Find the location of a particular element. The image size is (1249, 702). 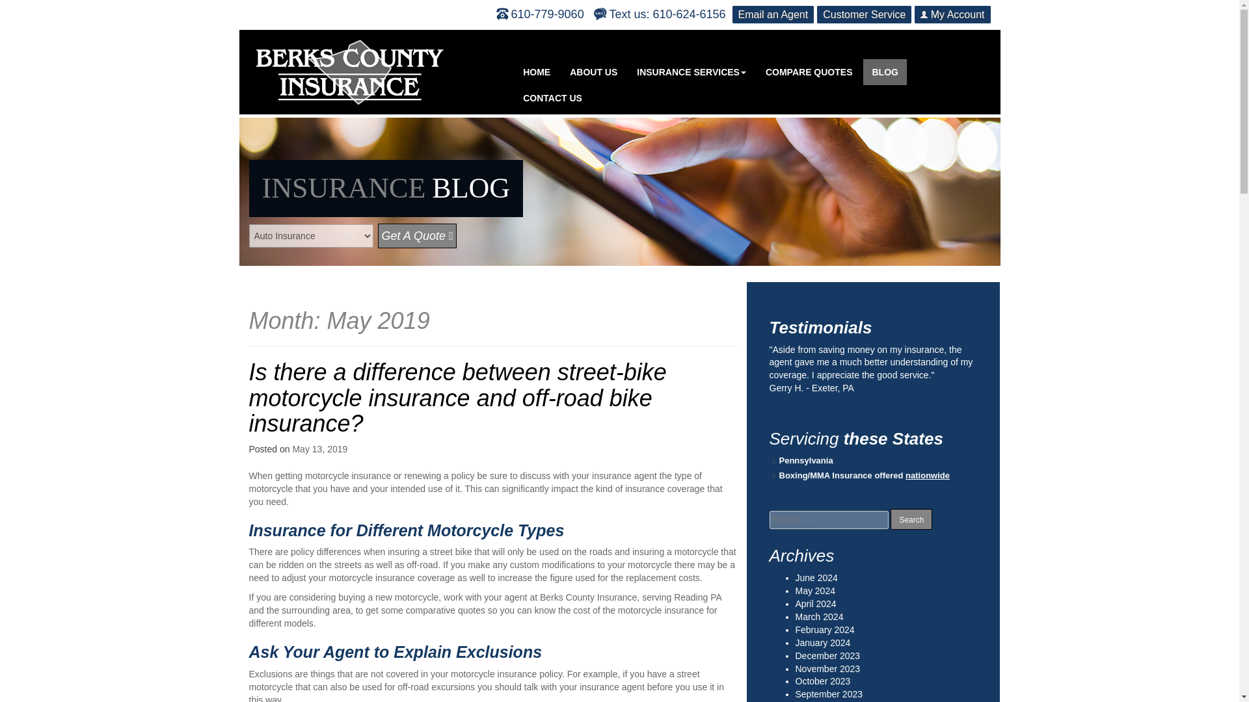

Insurance Services is located at coordinates (691, 71).